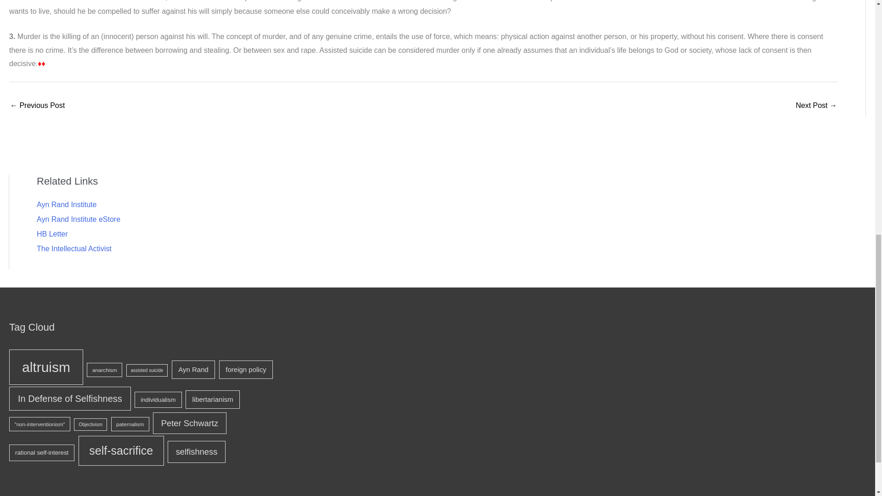 This screenshot has height=496, width=882. Describe the element at coordinates (212, 399) in the screenshot. I see `libertarianism` at that location.